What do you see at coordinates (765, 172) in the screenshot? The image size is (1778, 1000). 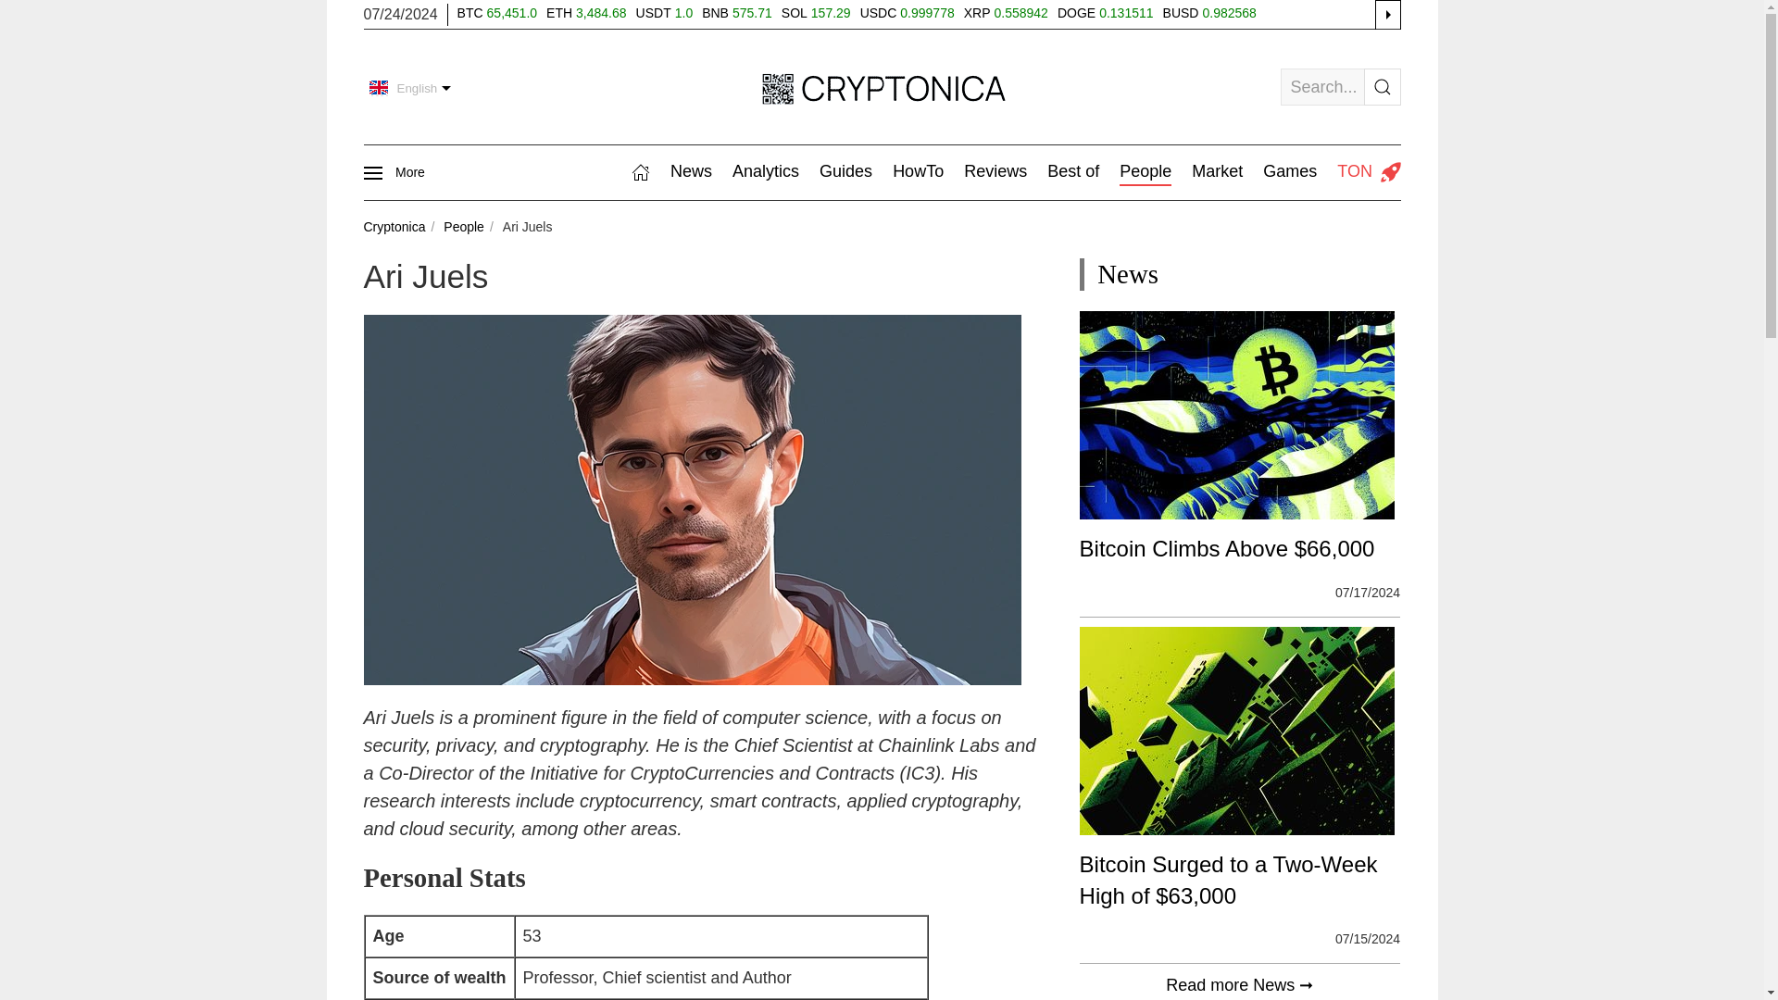 I see `Analytics` at bounding box center [765, 172].